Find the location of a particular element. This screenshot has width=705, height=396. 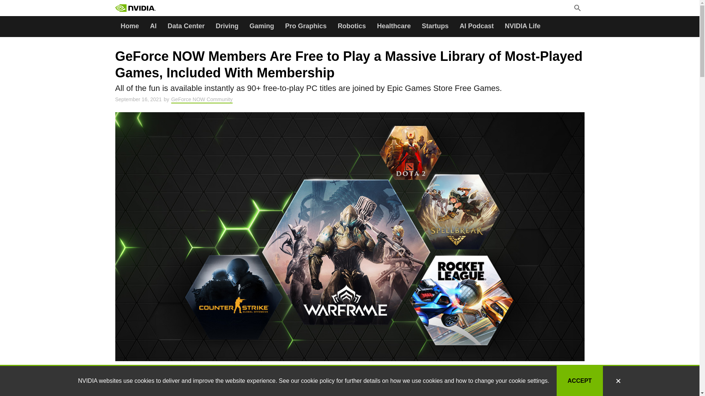

Healthcare is located at coordinates (394, 27).